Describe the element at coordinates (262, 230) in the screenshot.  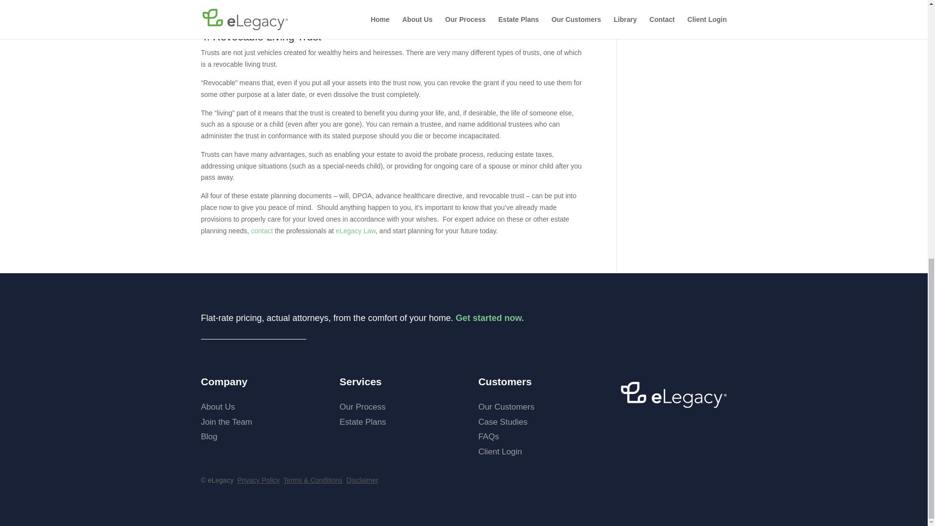
I see `contact` at that location.